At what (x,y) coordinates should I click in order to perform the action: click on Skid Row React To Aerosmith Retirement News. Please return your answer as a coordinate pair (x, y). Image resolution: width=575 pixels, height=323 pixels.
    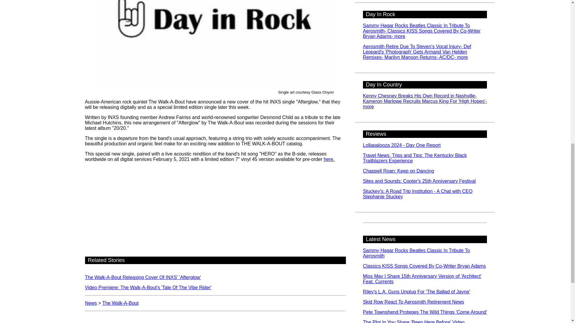
    Looking at the image, I should click on (413, 302).